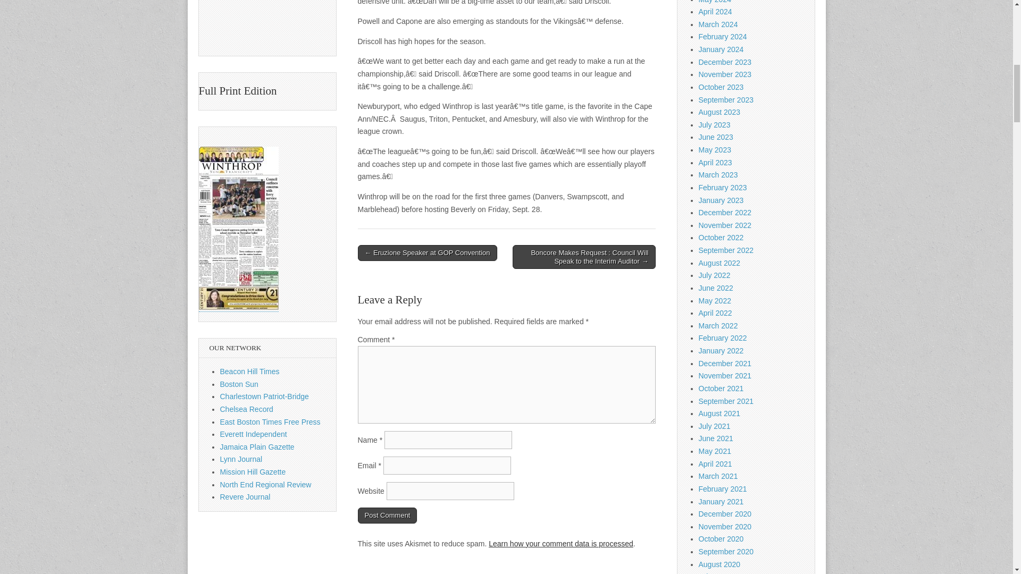  What do you see at coordinates (257, 446) in the screenshot?
I see `Jamaica Plain Gazette` at bounding box center [257, 446].